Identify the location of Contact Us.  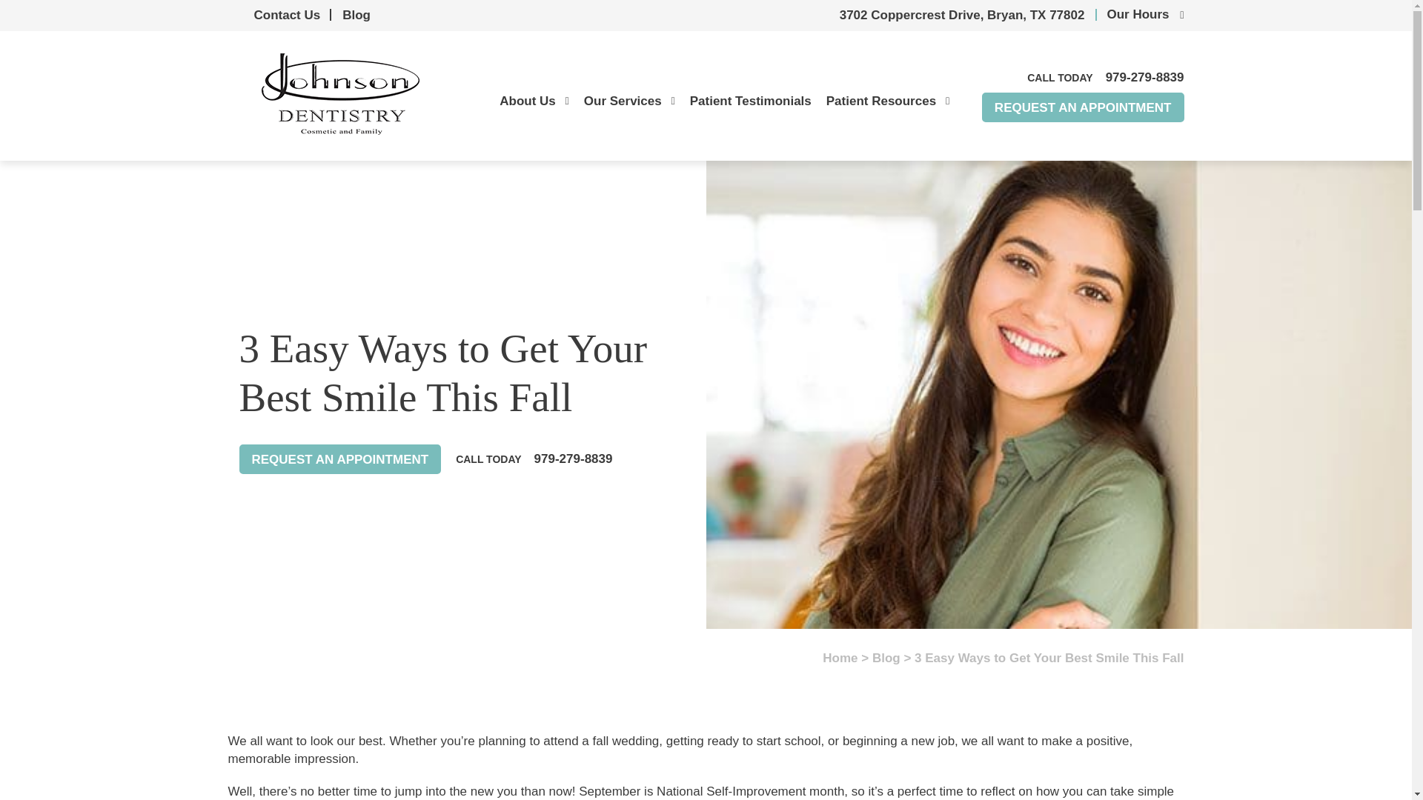
(286, 15).